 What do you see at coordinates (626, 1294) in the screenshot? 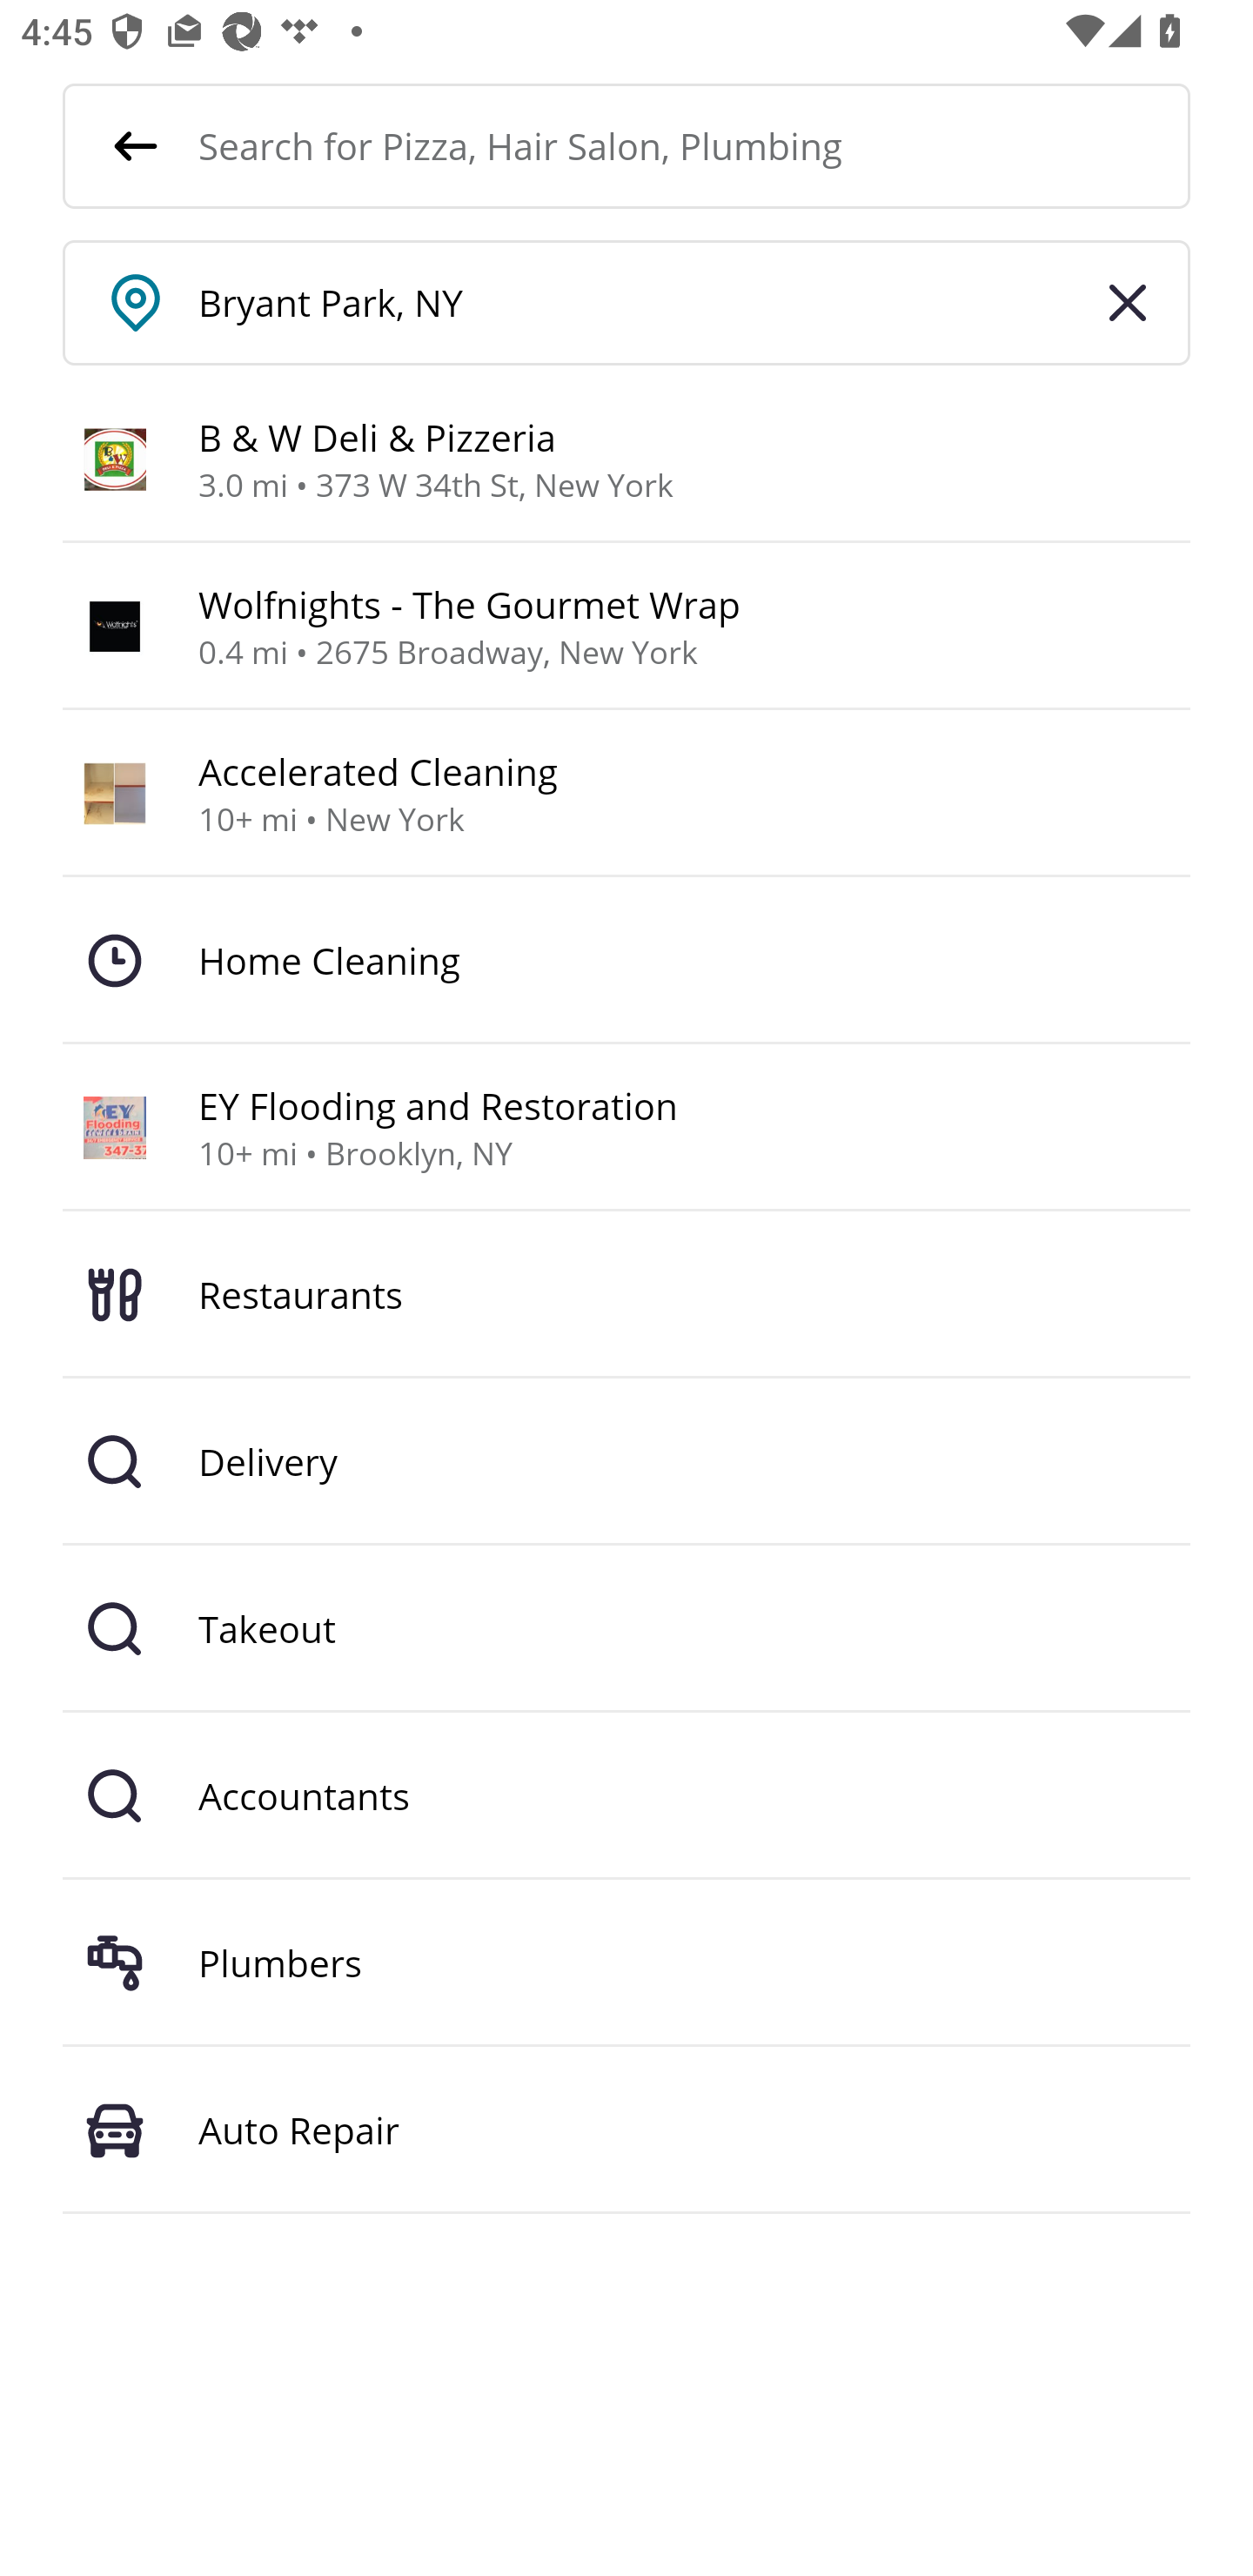
I see `Restaurants` at bounding box center [626, 1294].